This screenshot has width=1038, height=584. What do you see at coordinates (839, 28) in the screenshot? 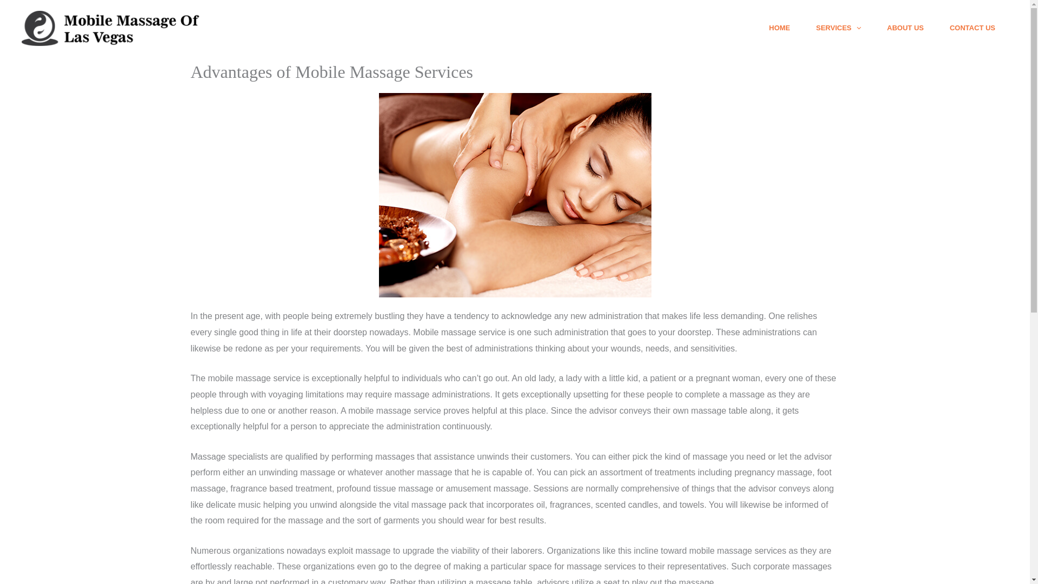
I see `SERVICES` at bounding box center [839, 28].